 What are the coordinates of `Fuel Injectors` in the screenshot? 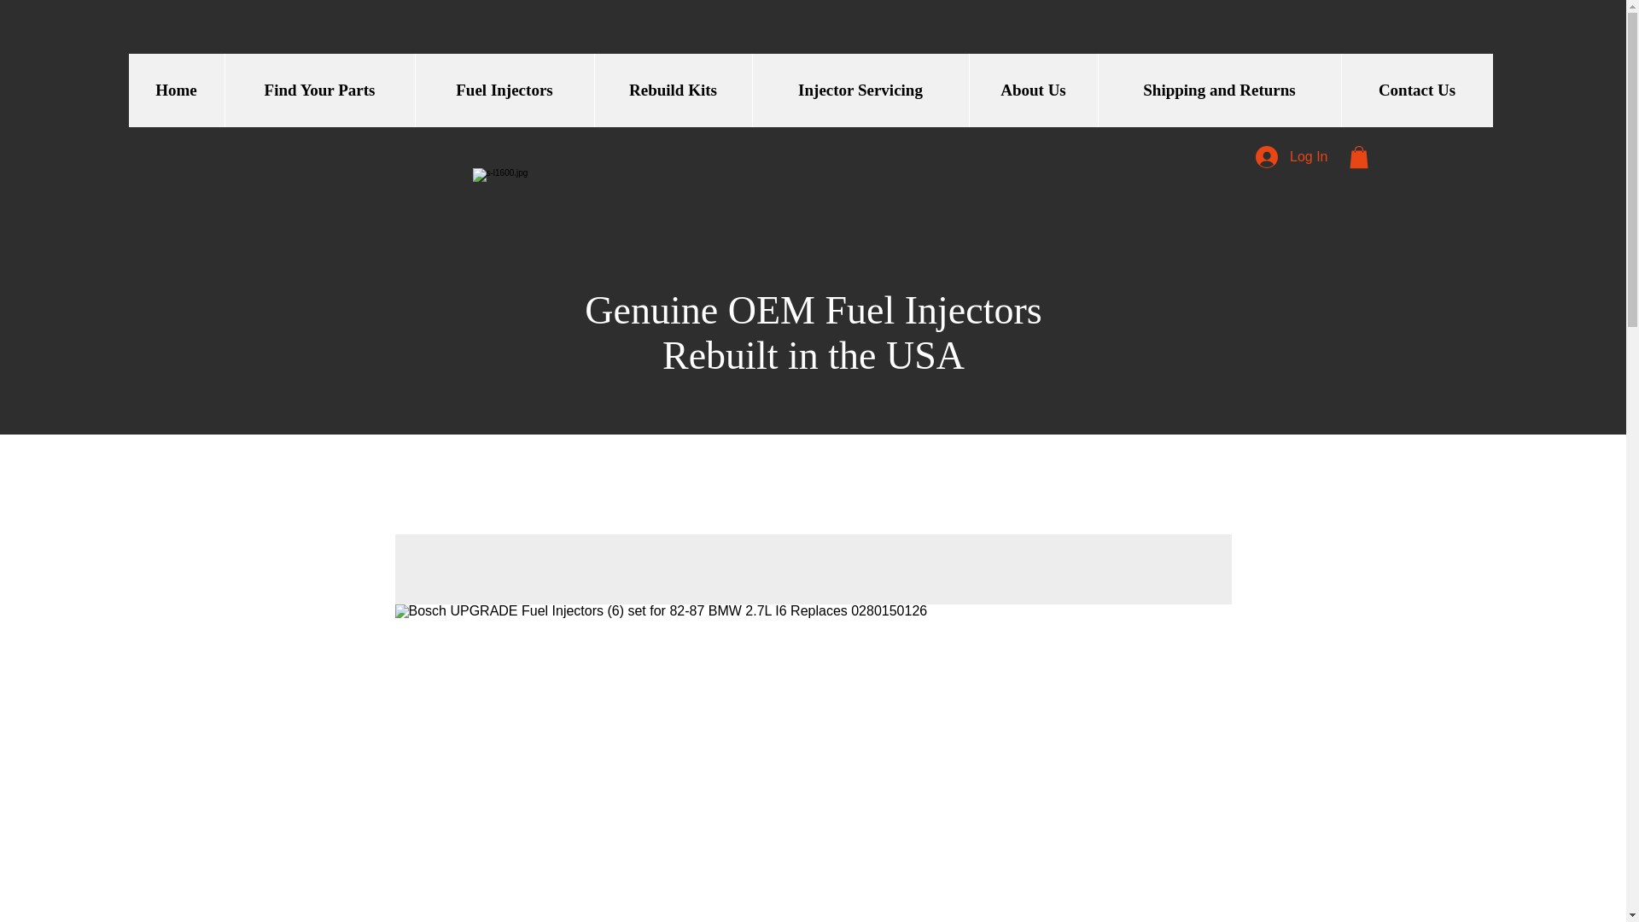 It's located at (504, 90).